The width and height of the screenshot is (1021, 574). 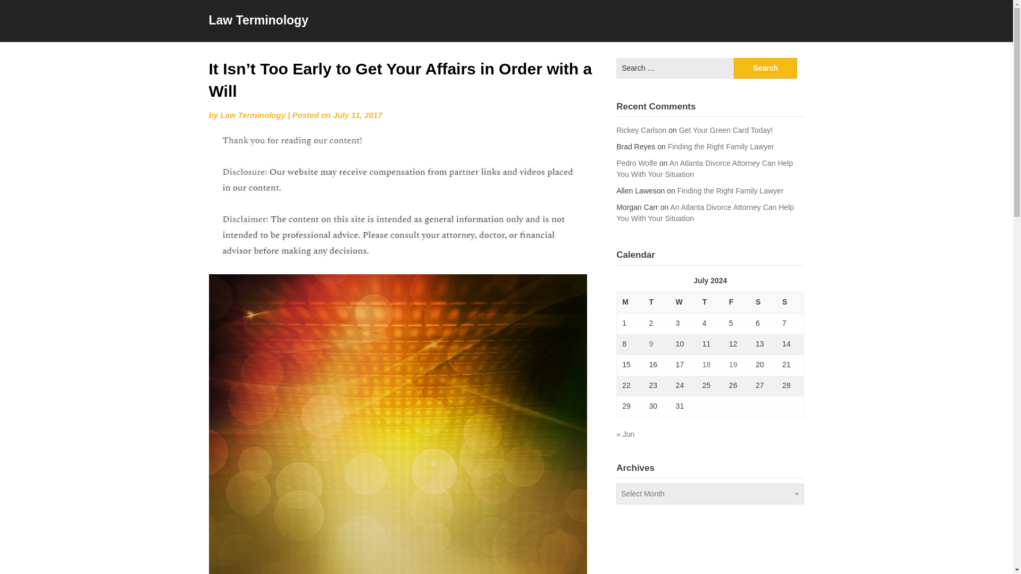 What do you see at coordinates (253, 115) in the screenshot?
I see `Law Terminology` at bounding box center [253, 115].